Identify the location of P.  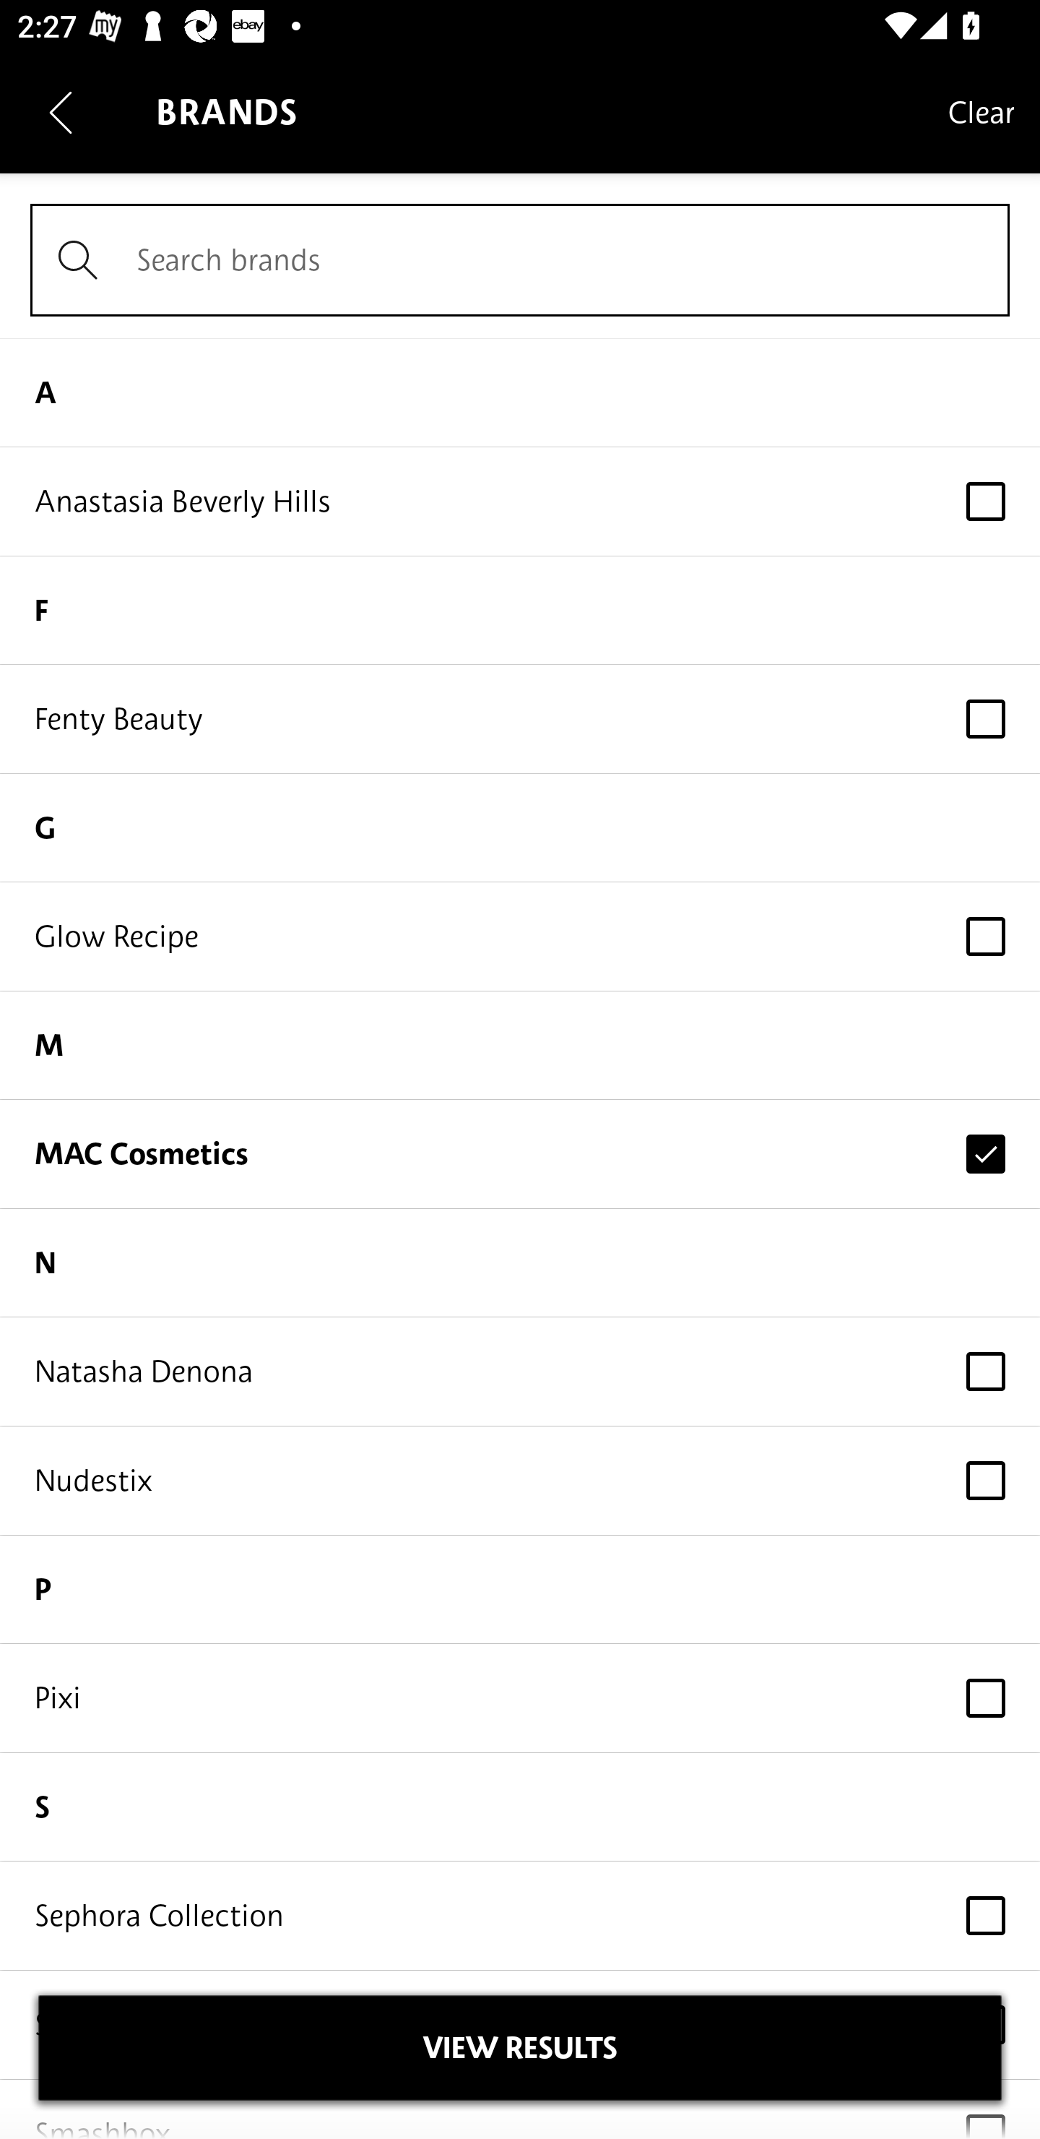
(520, 1589).